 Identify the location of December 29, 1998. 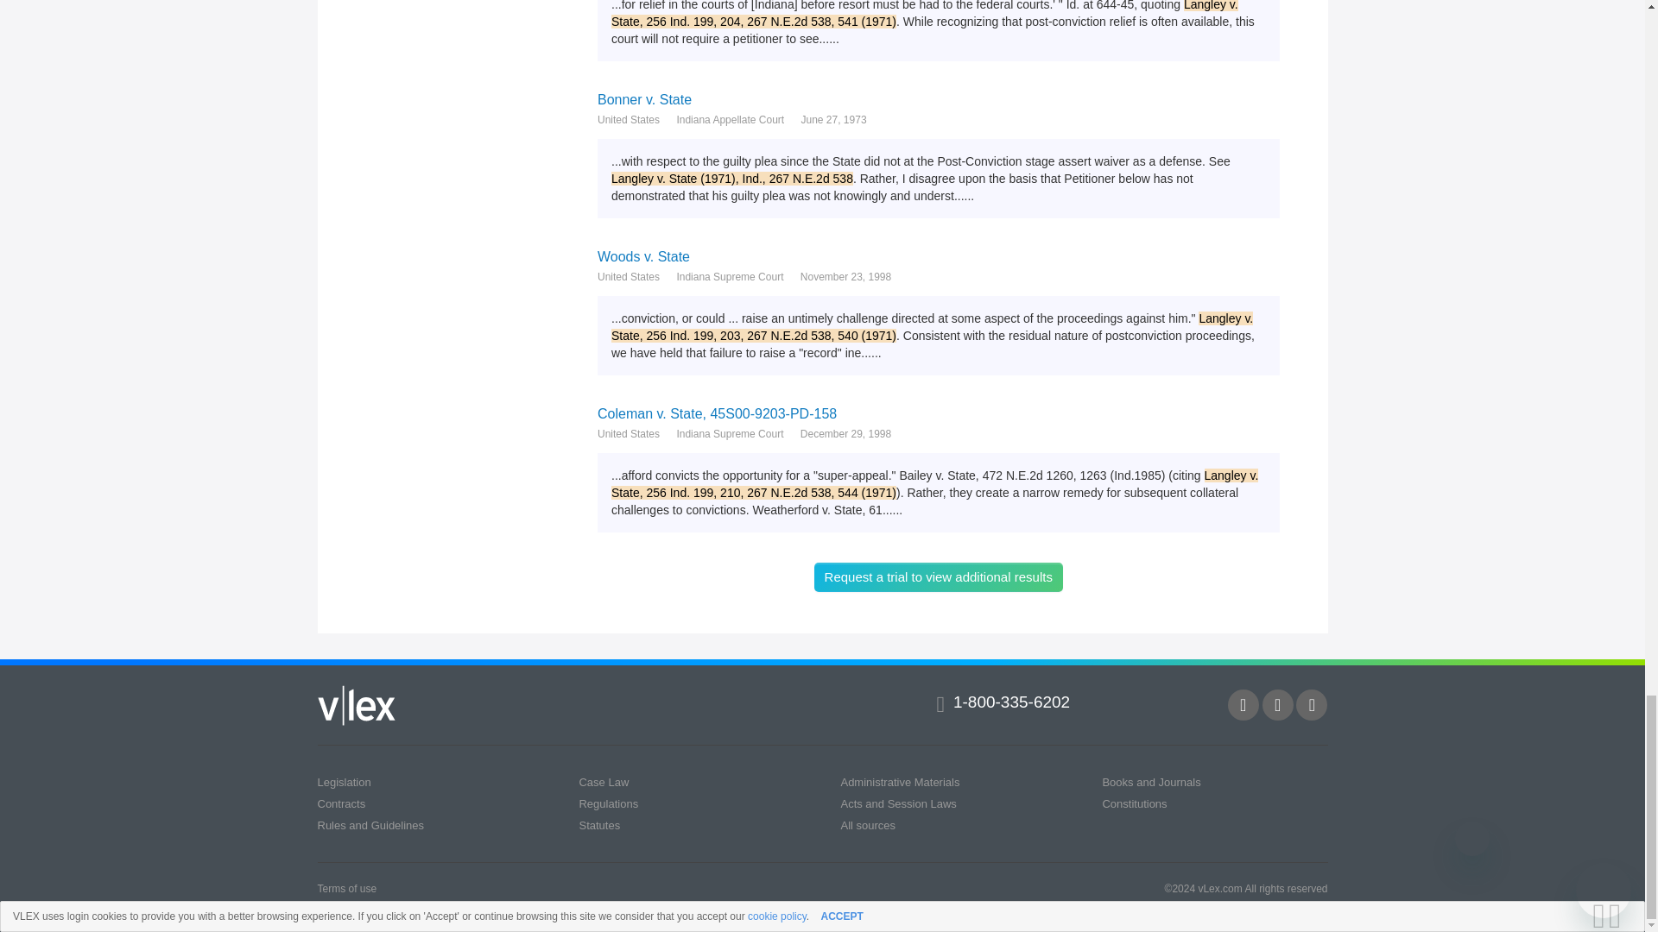
(846, 433).